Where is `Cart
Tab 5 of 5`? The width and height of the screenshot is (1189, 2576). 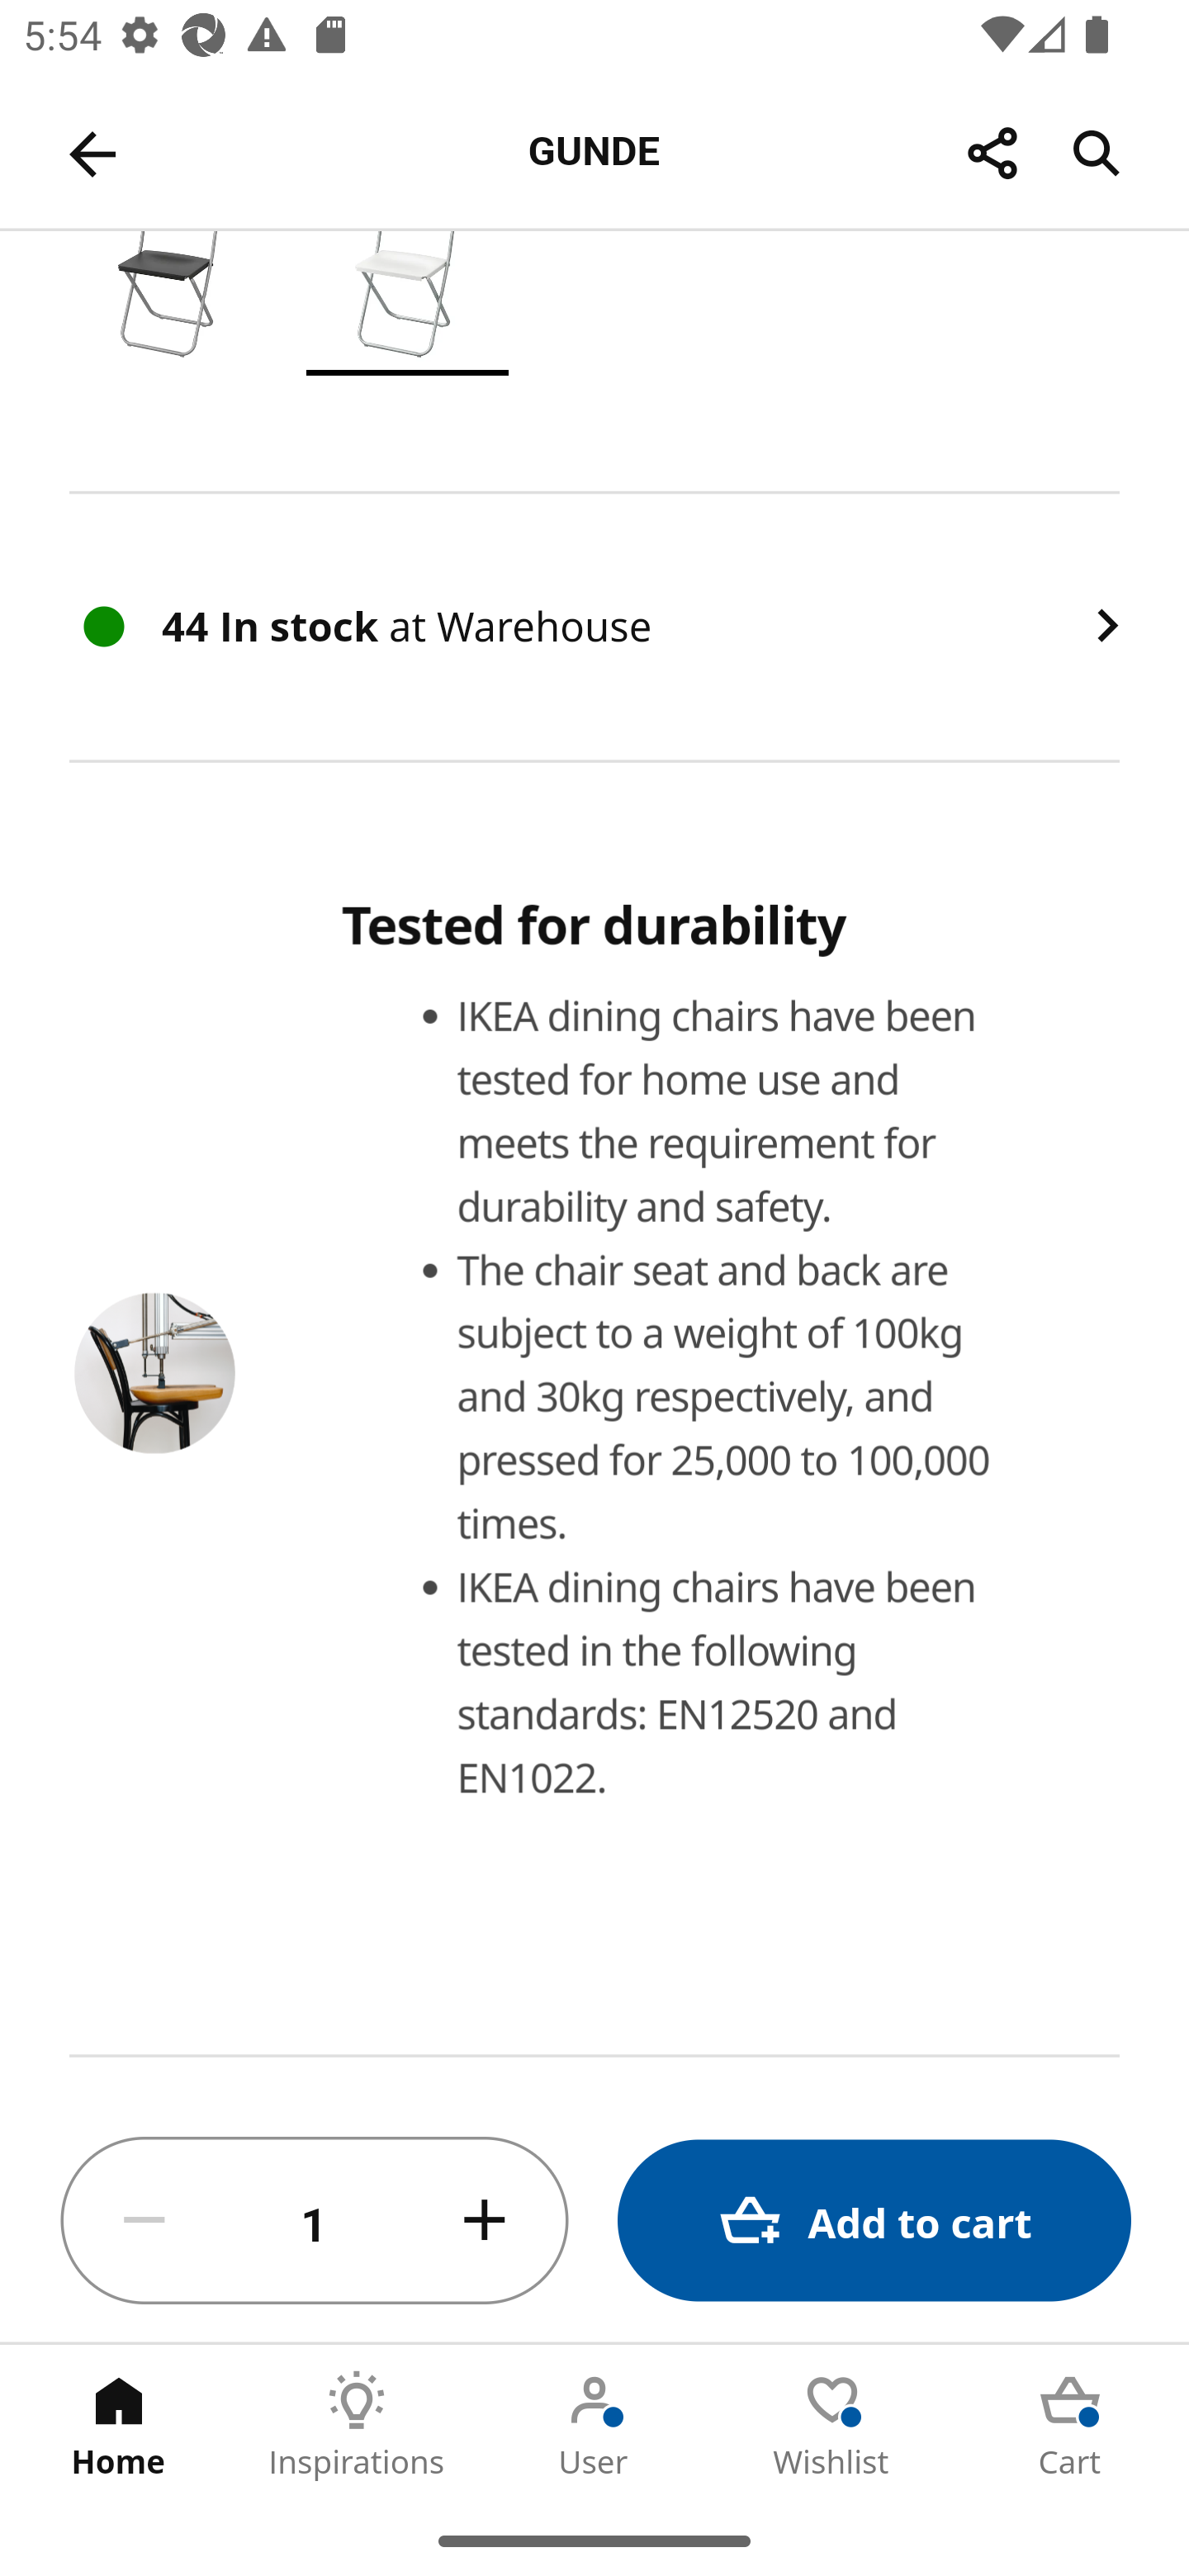
Cart
Tab 5 of 5 is located at coordinates (1070, 2425).